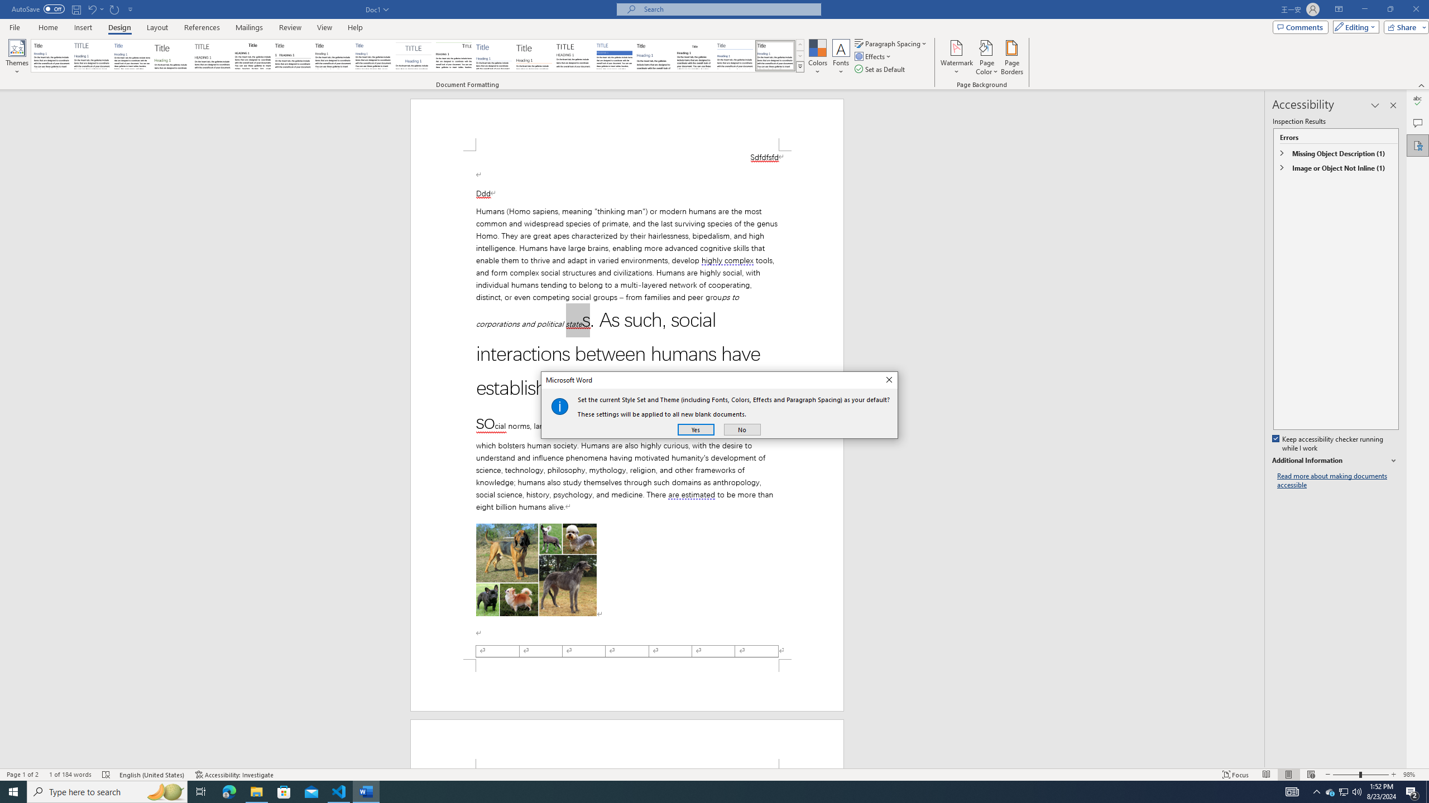 This screenshot has height=803, width=1429. What do you see at coordinates (13, 792) in the screenshot?
I see `Start` at bounding box center [13, 792].